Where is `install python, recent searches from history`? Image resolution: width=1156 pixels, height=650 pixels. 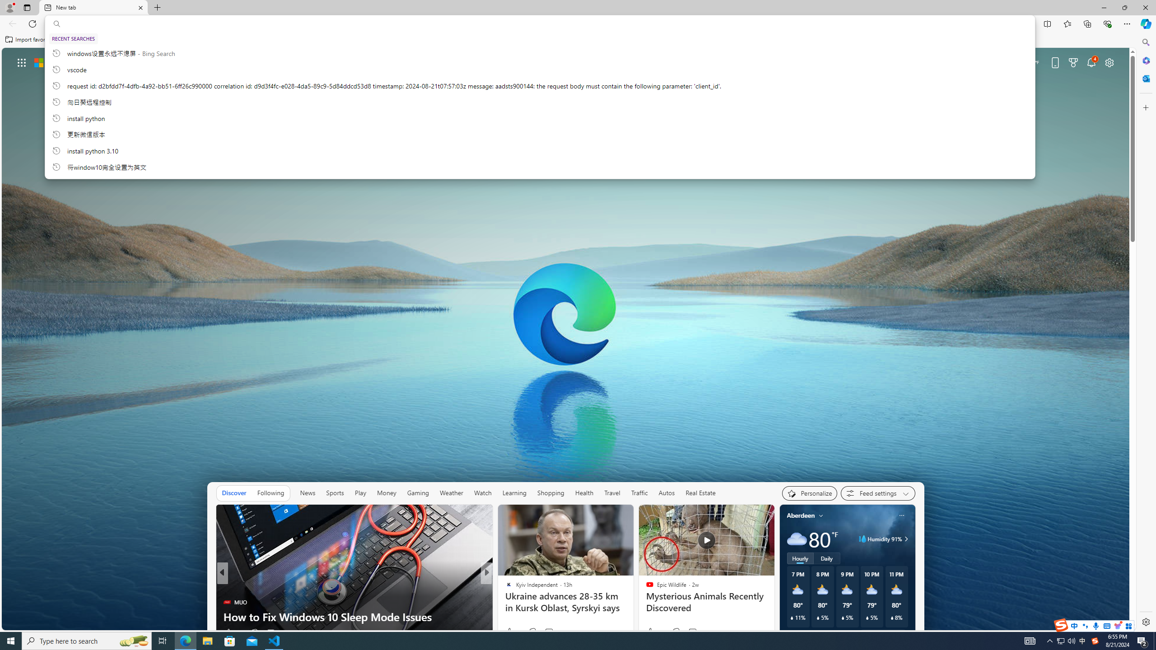 install python, recent searches from history is located at coordinates (540, 118).